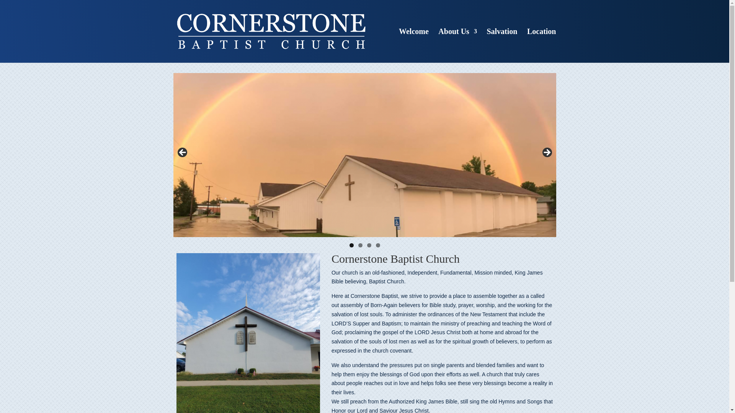 This screenshot has width=735, height=413. Describe the element at coordinates (377, 245) in the screenshot. I see `4` at that location.